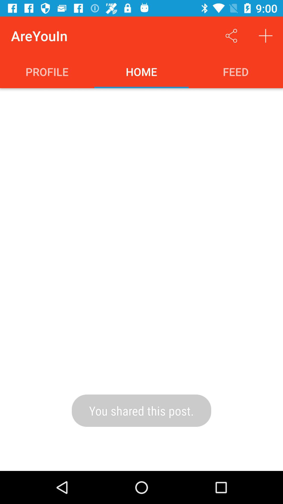 Image resolution: width=283 pixels, height=504 pixels. Describe the element at coordinates (266, 36) in the screenshot. I see `add information` at that location.